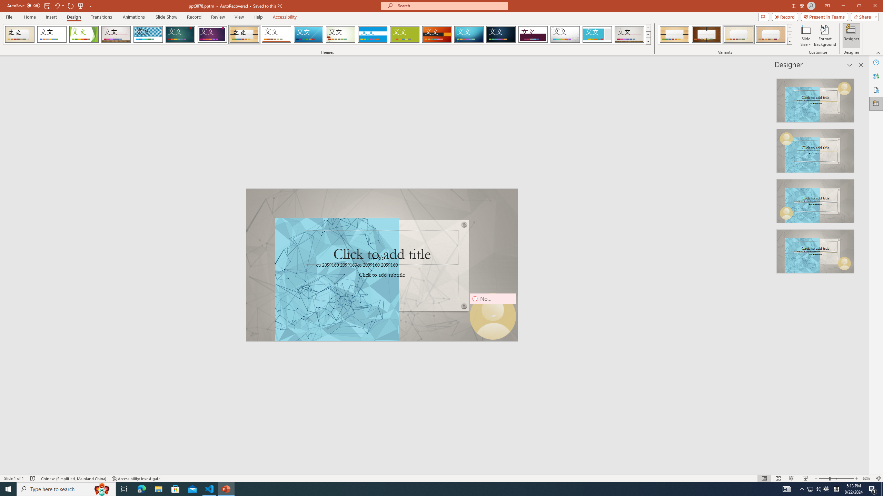 This screenshot has width=883, height=496. I want to click on TextBox 61, so click(381, 265).